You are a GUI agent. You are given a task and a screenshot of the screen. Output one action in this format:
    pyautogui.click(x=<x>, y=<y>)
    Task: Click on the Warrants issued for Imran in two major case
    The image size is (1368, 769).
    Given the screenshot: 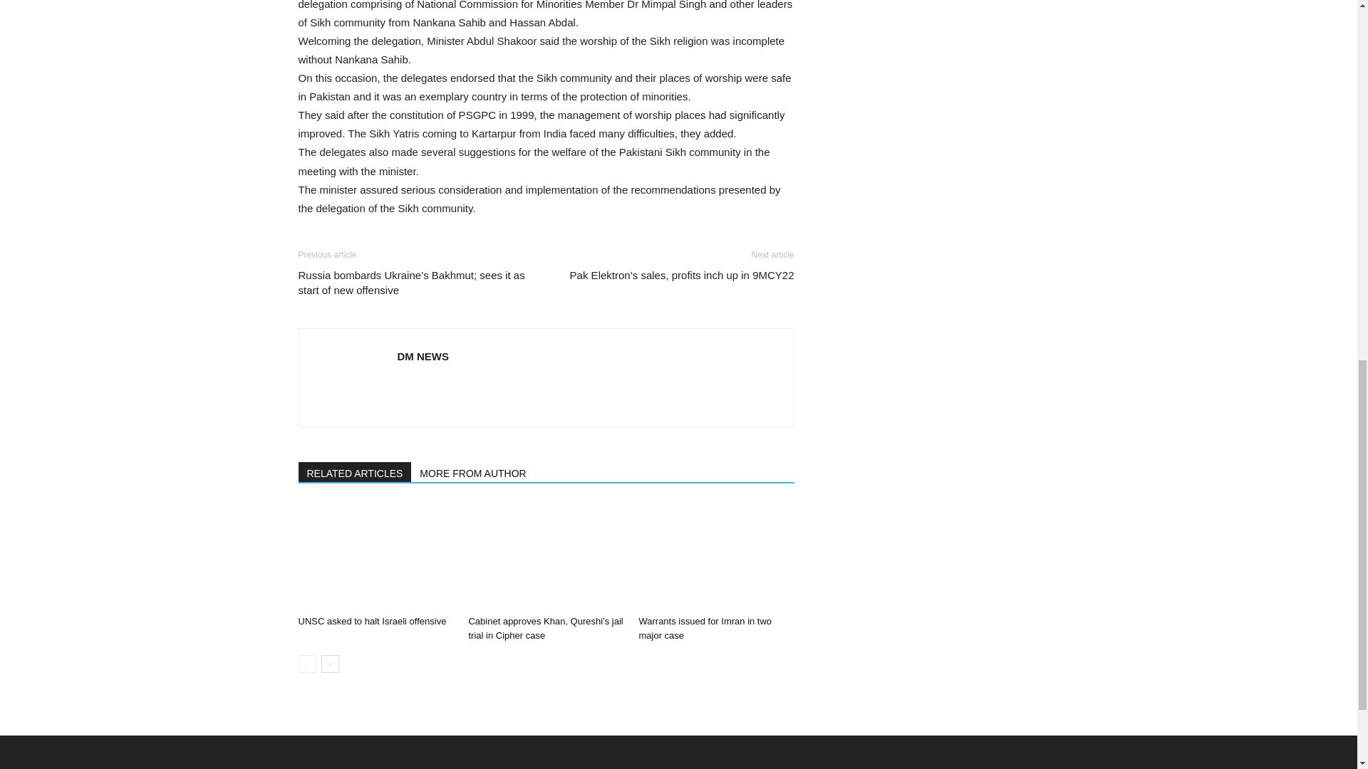 What is the action you would take?
    pyautogui.click(x=705, y=628)
    